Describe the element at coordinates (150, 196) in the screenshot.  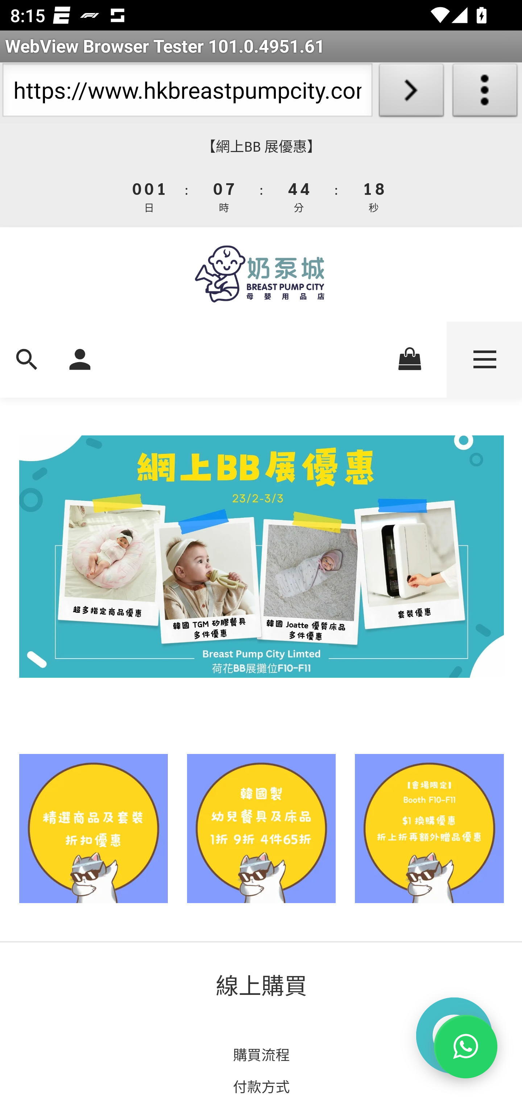
I see `3 2 1 0 3 2 1 0 4 3 2 1 0 日` at that location.